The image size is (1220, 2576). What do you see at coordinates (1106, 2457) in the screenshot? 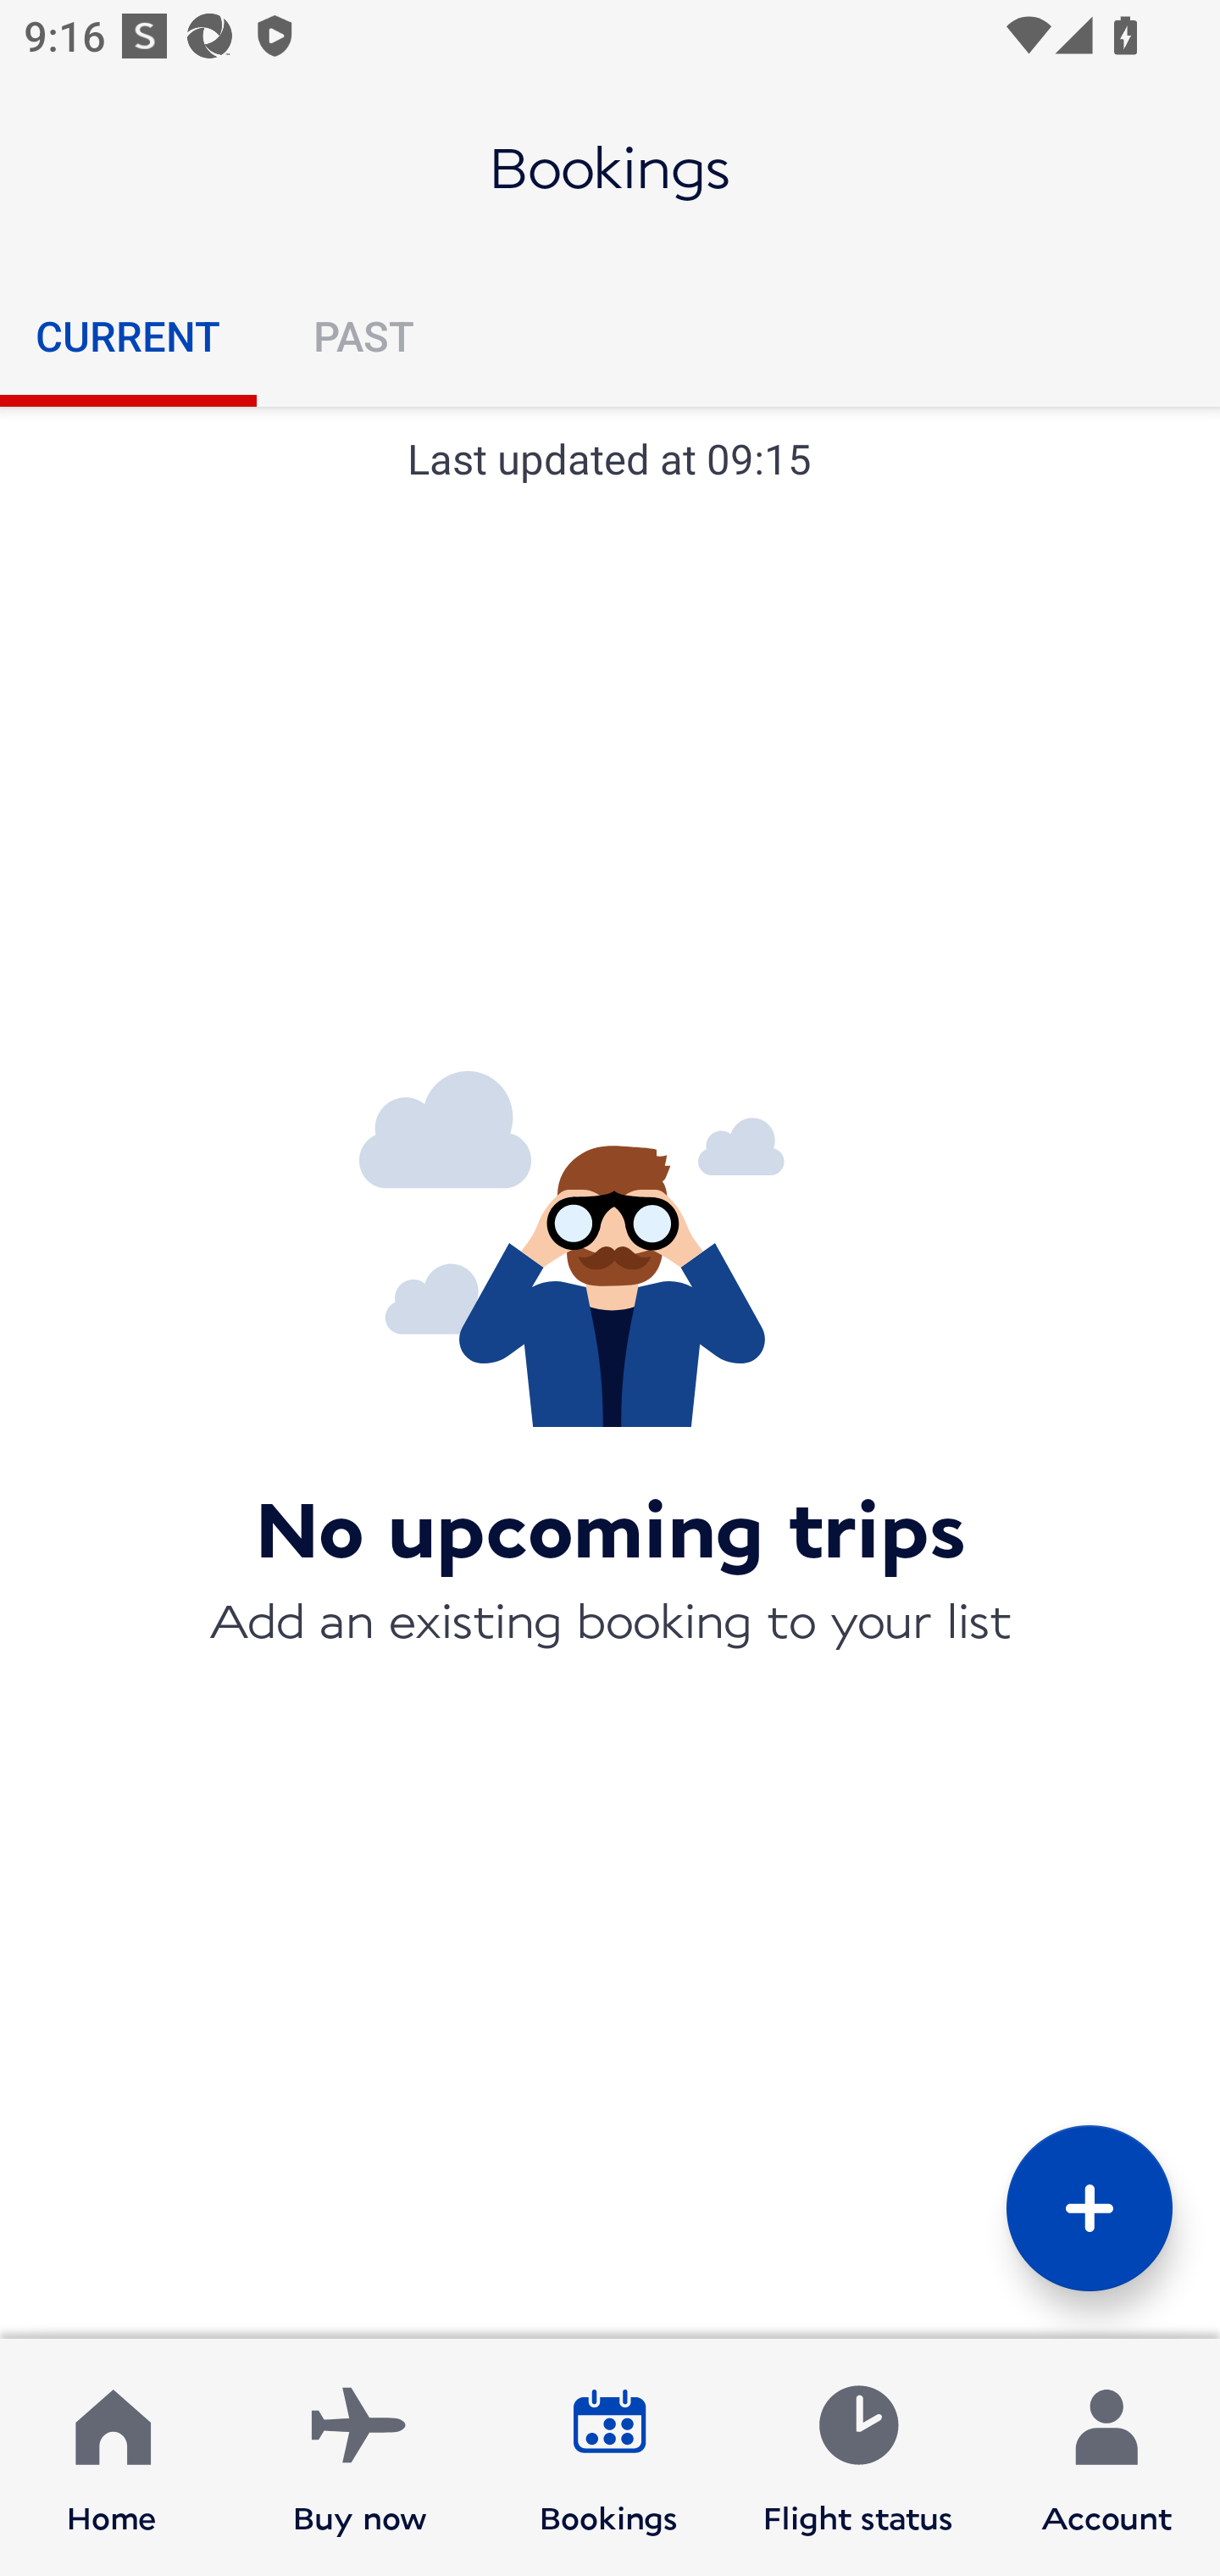
I see `Account` at bounding box center [1106, 2457].